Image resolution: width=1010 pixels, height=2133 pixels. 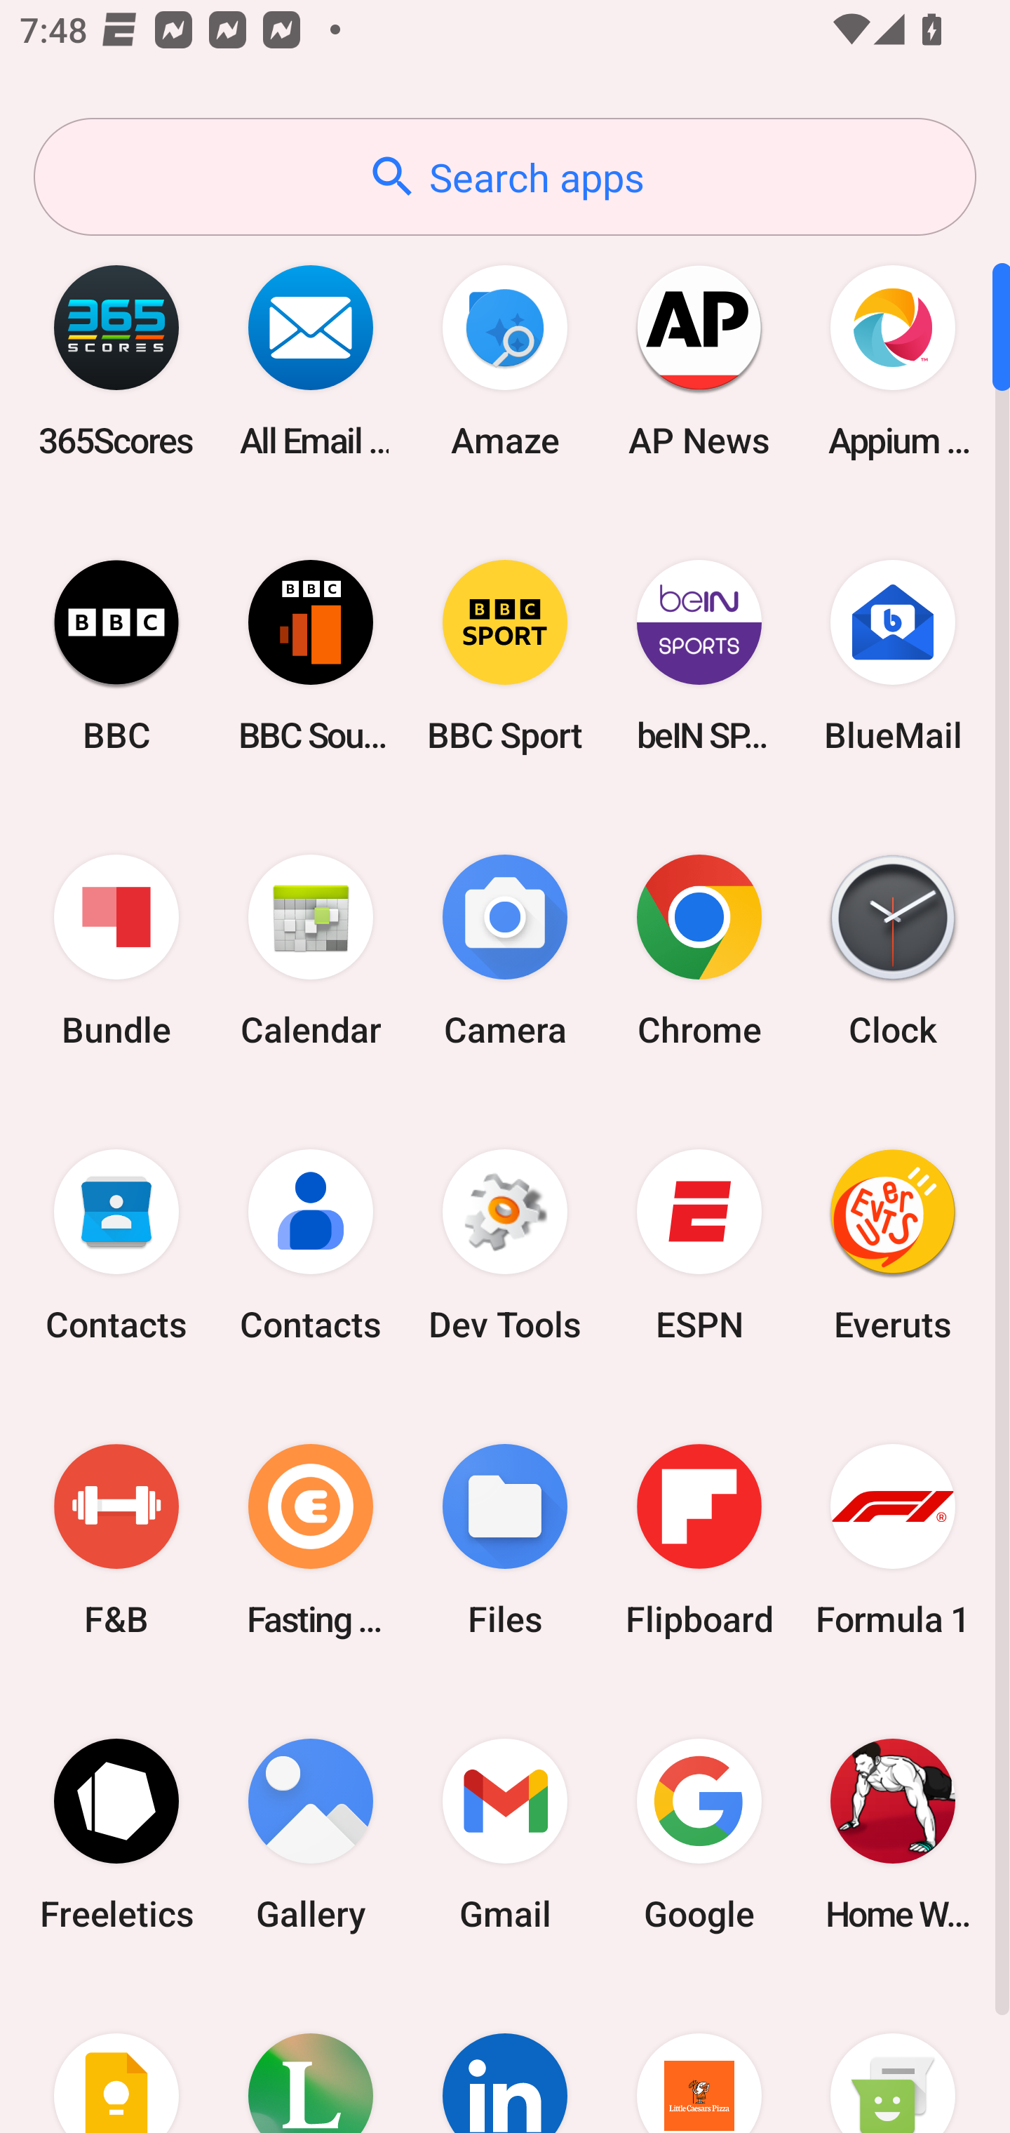 What do you see at coordinates (116, 361) in the screenshot?
I see `365Scores` at bounding box center [116, 361].